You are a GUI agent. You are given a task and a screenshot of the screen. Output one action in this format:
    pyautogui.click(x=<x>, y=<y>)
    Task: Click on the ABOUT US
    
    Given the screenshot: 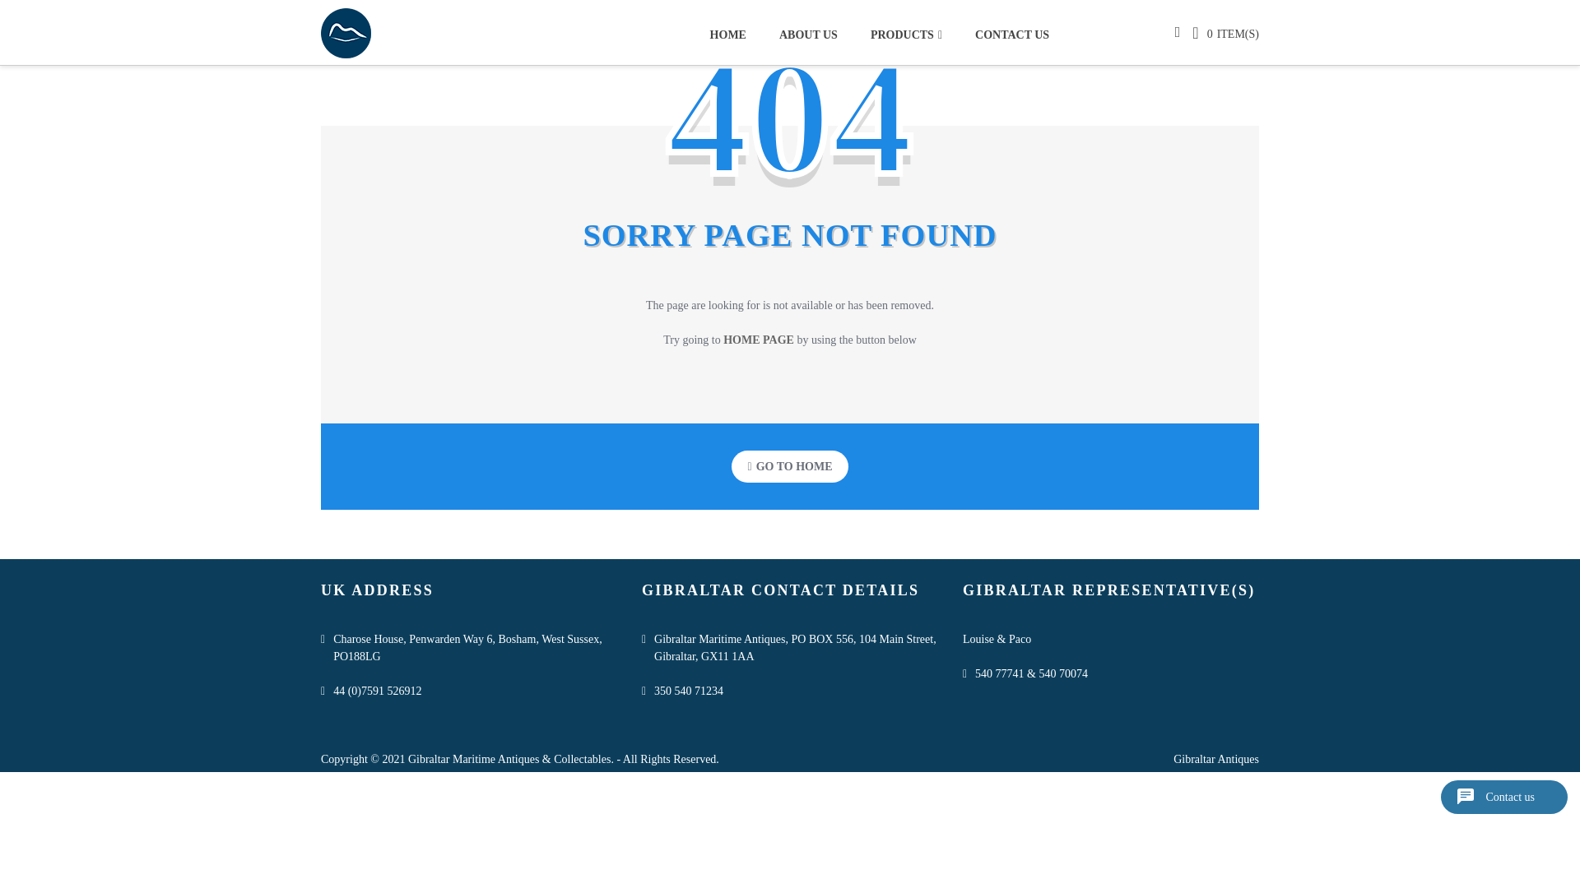 What is the action you would take?
    pyautogui.click(x=808, y=34)
    